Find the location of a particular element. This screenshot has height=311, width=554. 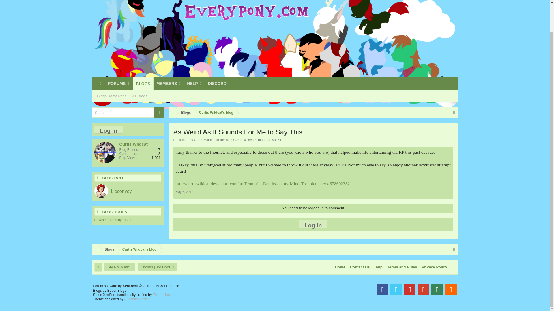

Premium XenForo Add-ons is located at coordinates (163, 295).